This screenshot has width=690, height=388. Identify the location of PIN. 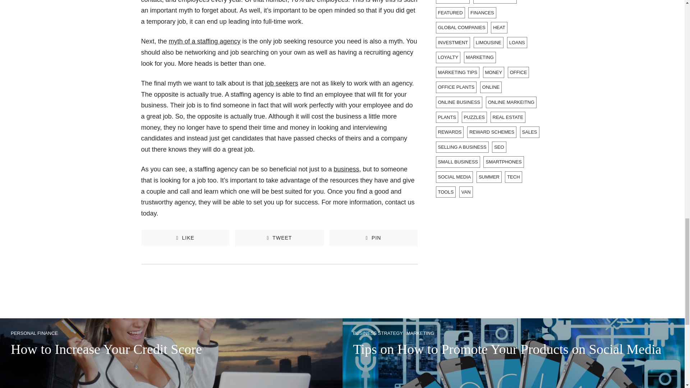
(373, 238).